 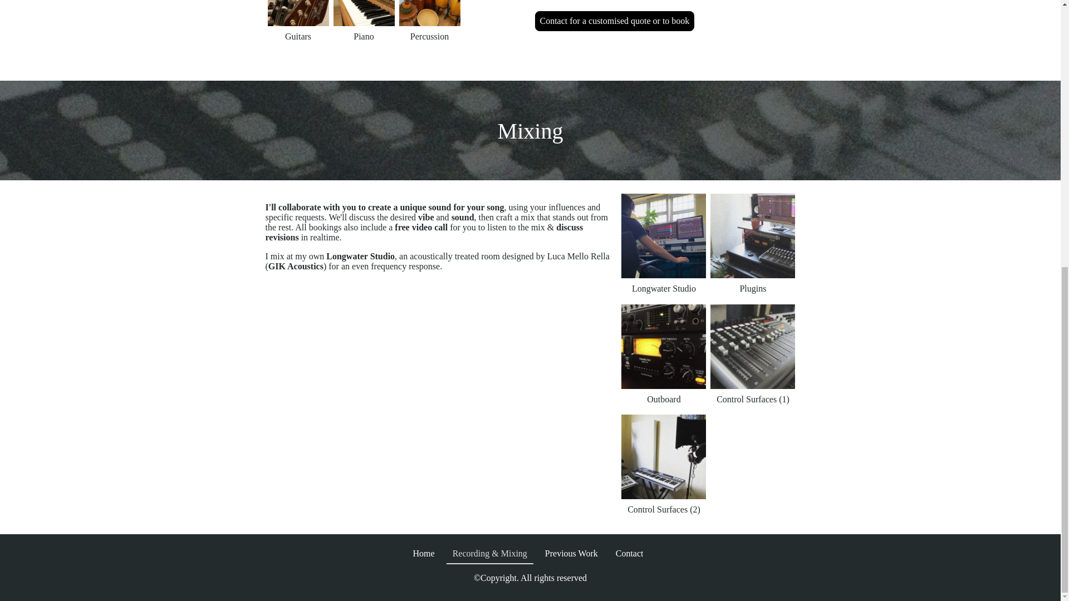 What do you see at coordinates (571, 553) in the screenshot?
I see `Previous Work` at bounding box center [571, 553].